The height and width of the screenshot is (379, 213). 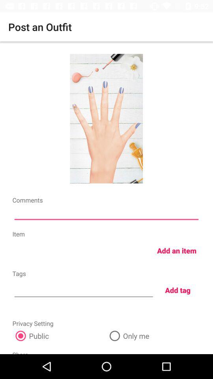 What do you see at coordinates (84, 289) in the screenshot?
I see `write tags` at bounding box center [84, 289].